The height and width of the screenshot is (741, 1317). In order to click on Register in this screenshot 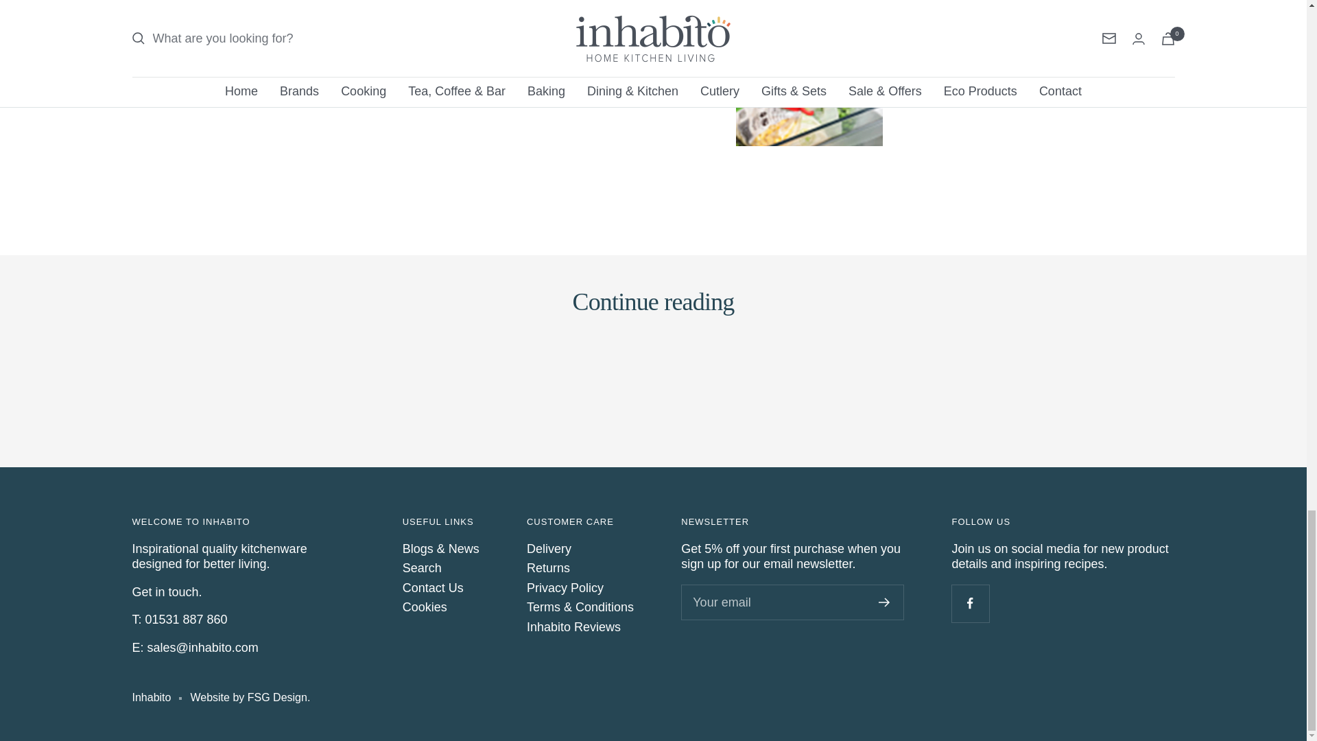, I will do `click(883, 602)`.